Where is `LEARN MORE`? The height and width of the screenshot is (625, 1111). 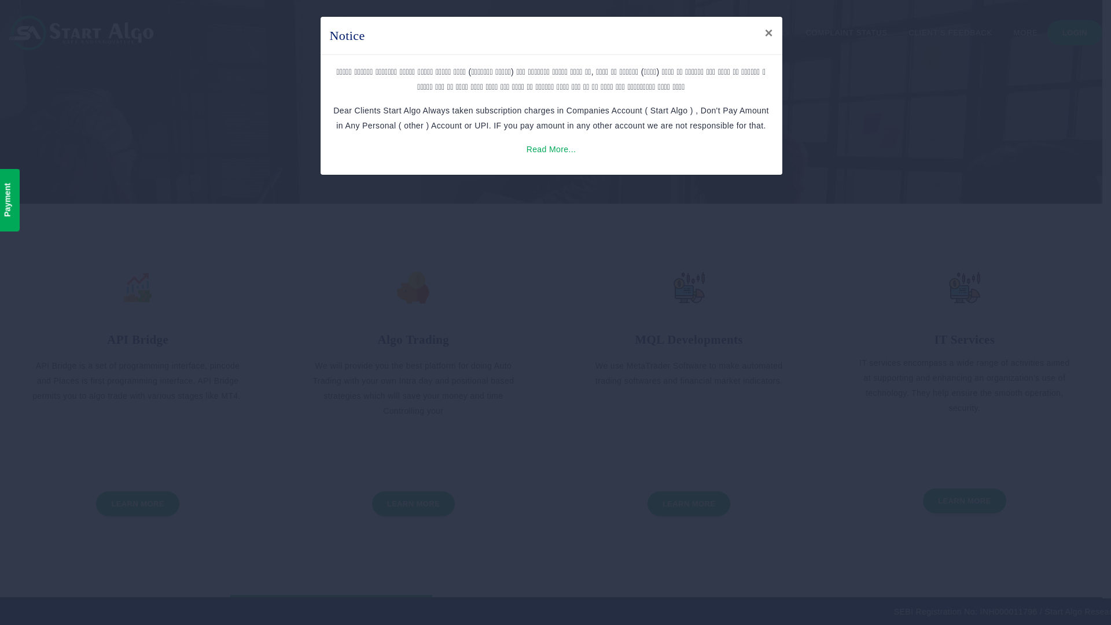 LEARN MORE is located at coordinates (413, 503).